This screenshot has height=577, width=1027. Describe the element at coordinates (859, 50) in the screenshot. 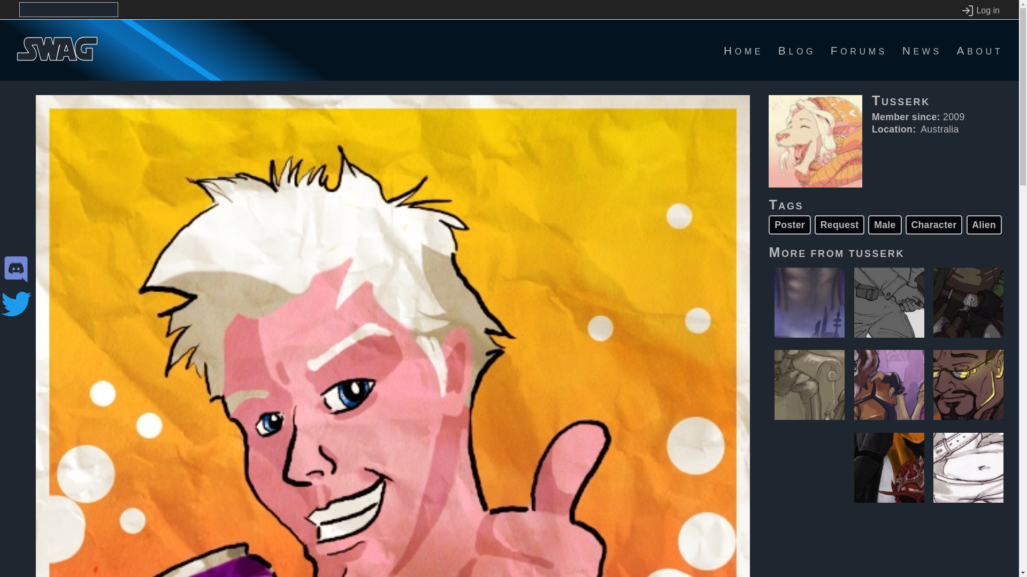

I see `Forums` at that location.